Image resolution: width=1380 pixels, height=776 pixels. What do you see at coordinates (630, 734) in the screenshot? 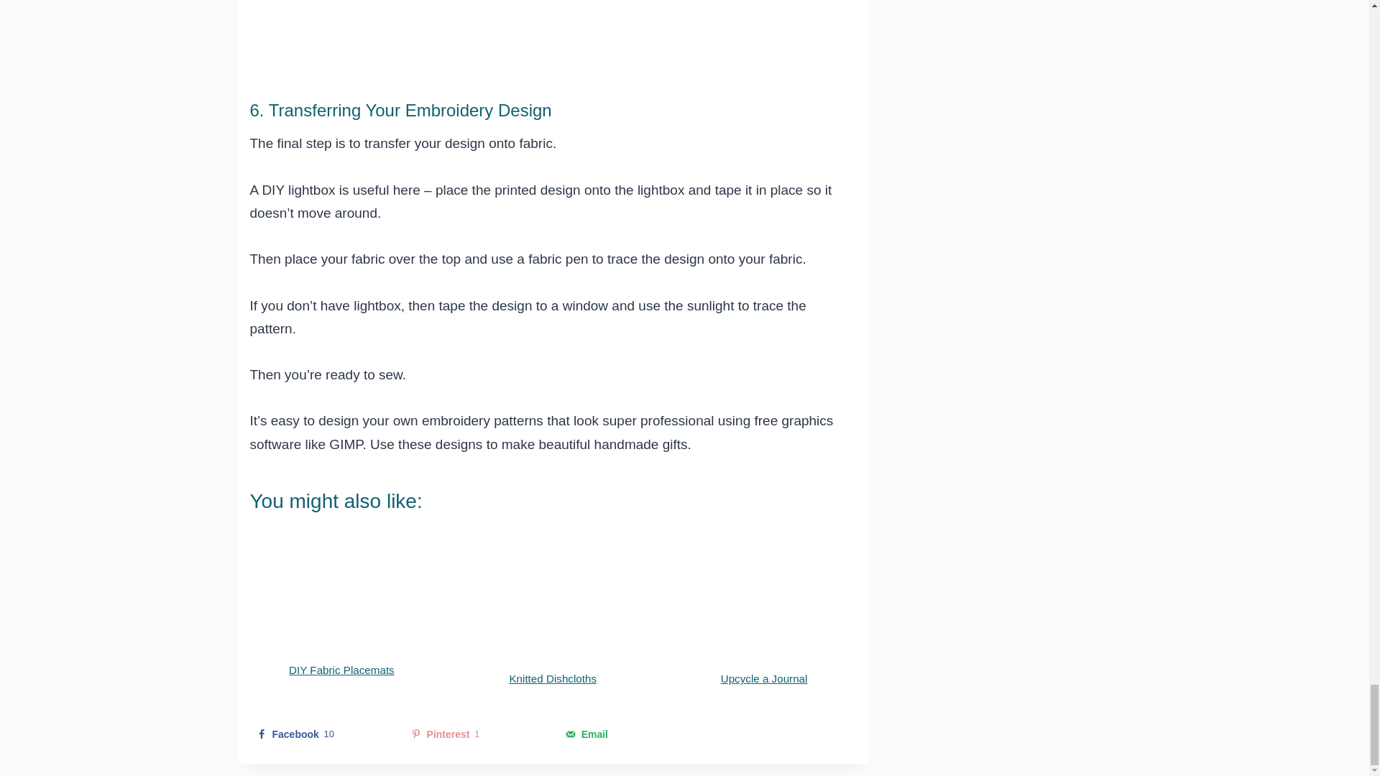
I see `Send over email` at bounding box center [630, 734].